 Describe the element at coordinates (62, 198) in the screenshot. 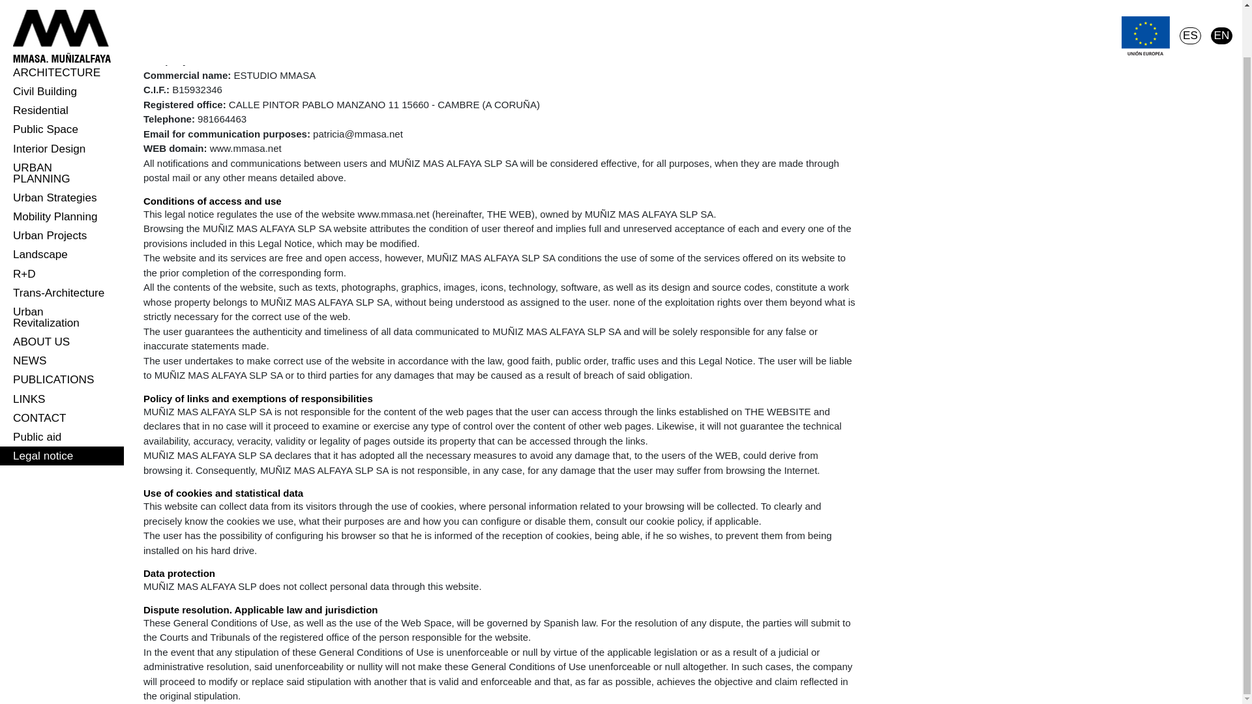

I see `Urban Strategies` at that location.